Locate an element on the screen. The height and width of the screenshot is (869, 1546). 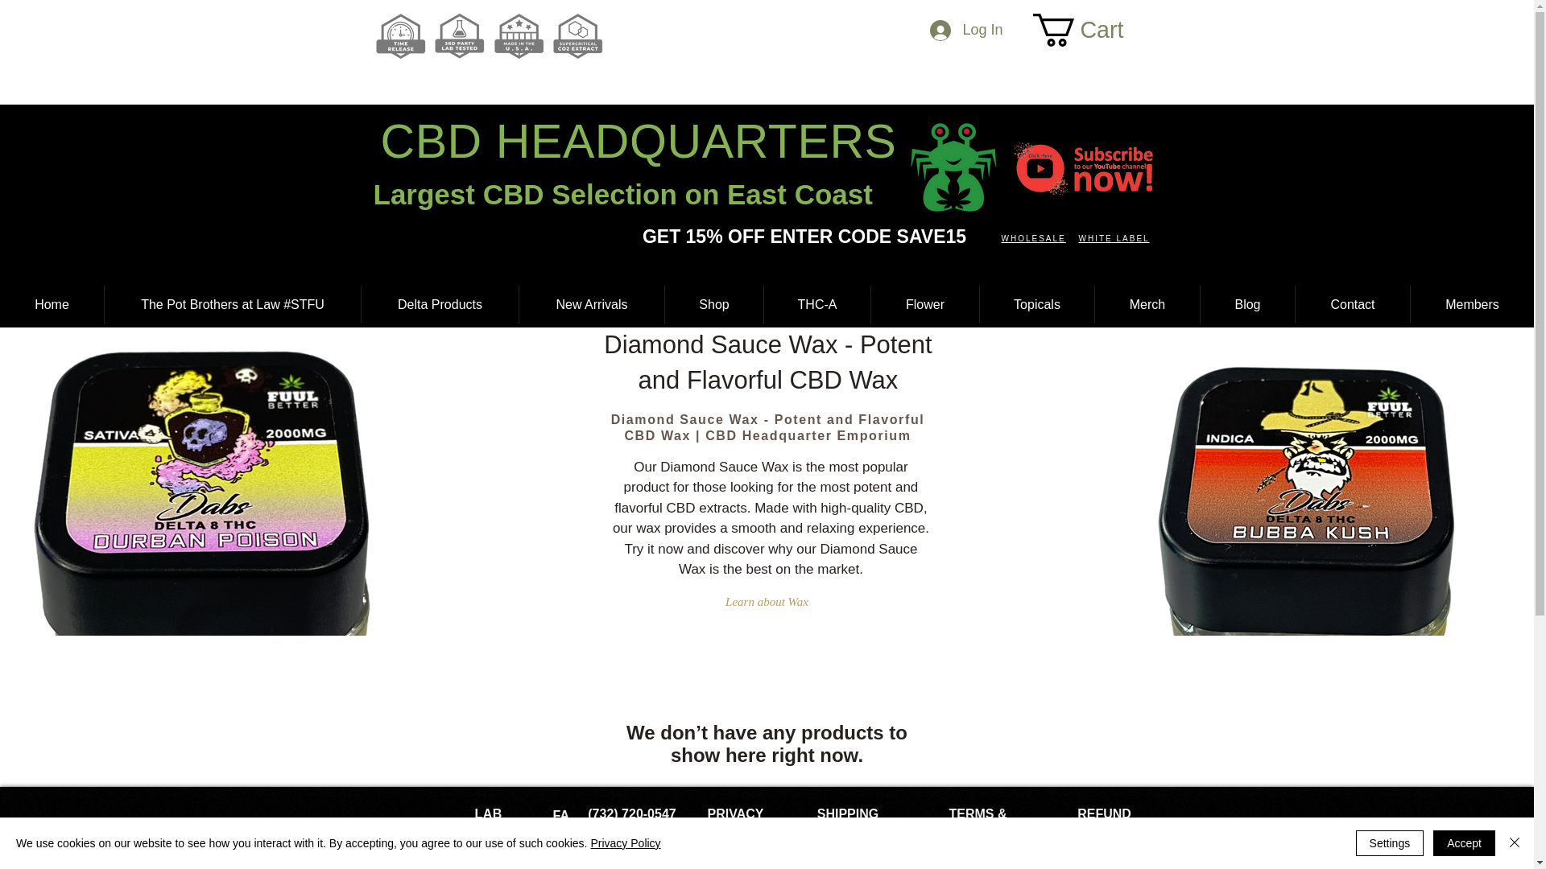
Learn about Wax is located at coordinates (767, 602).